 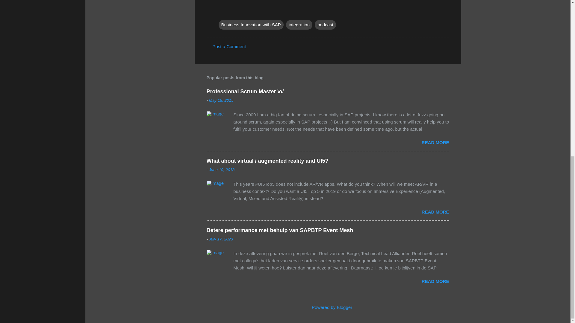 I want to click on READ MORE, so click(x=435, y=142).